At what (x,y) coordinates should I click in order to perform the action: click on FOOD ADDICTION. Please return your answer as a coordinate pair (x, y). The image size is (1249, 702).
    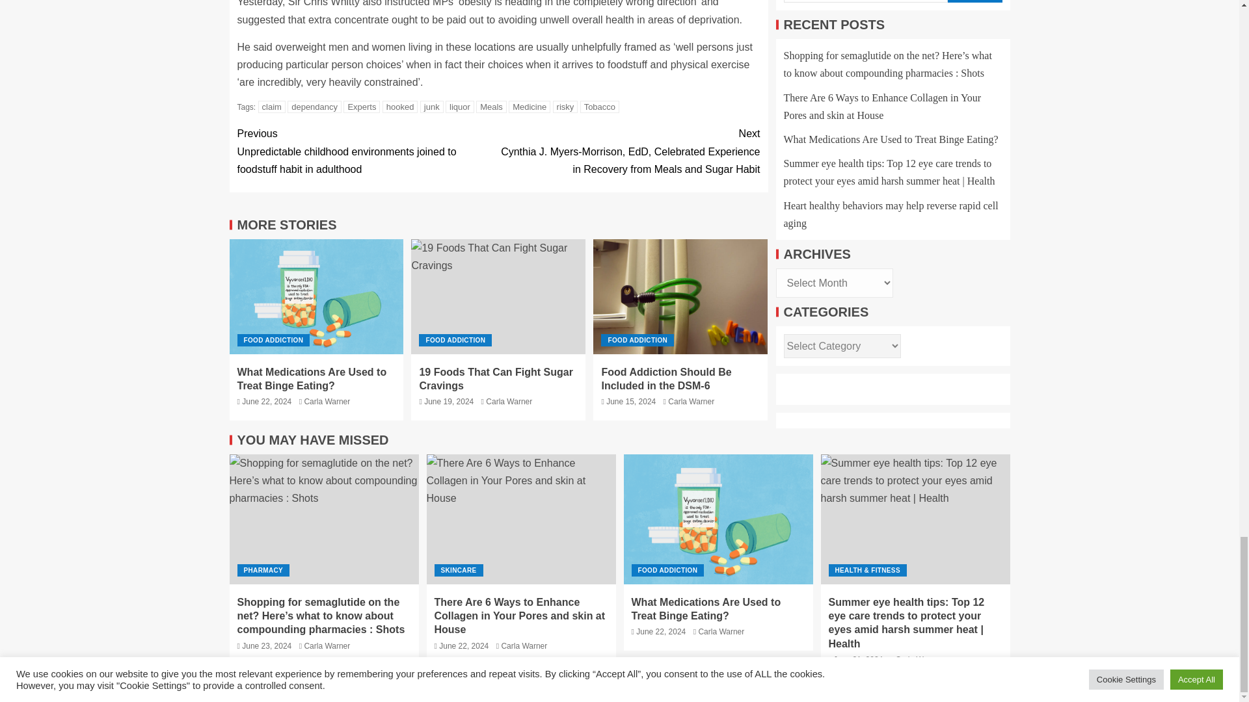
    Looking at the image, I should click on (273, 341).